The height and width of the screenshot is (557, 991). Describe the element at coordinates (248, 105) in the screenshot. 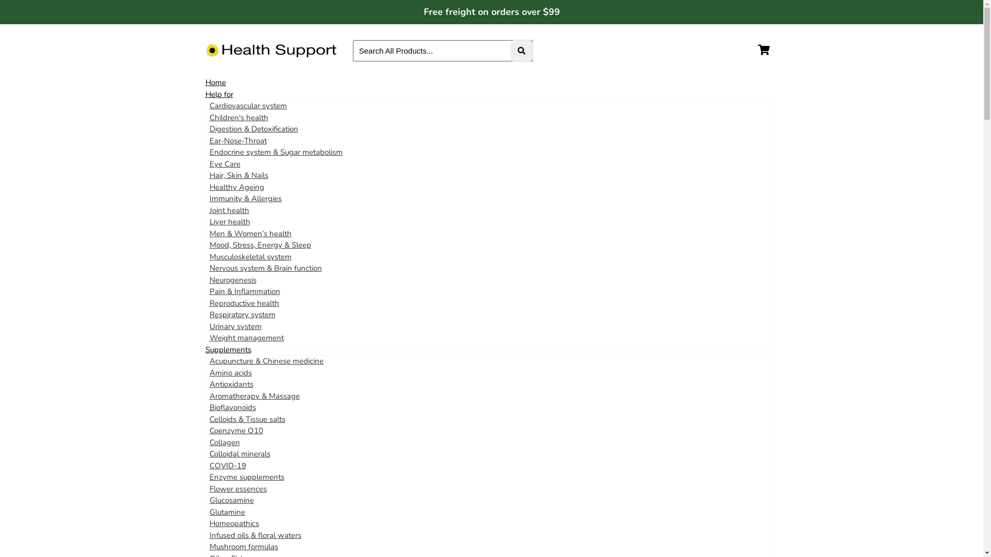

I see `Cardiovascular system` at that location.